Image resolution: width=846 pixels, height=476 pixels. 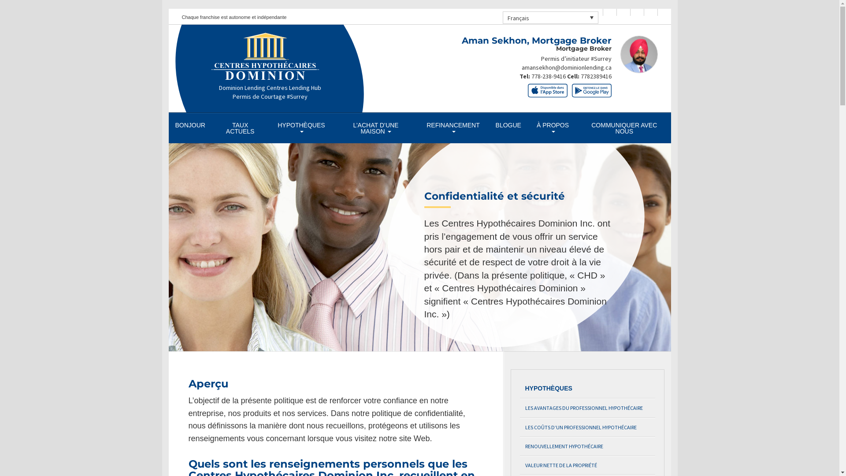 What do you see at coordinates (567, 67) in the screenshot?
I see `amansekhon@dominionlending.ca` at bounding box center [567, 67].